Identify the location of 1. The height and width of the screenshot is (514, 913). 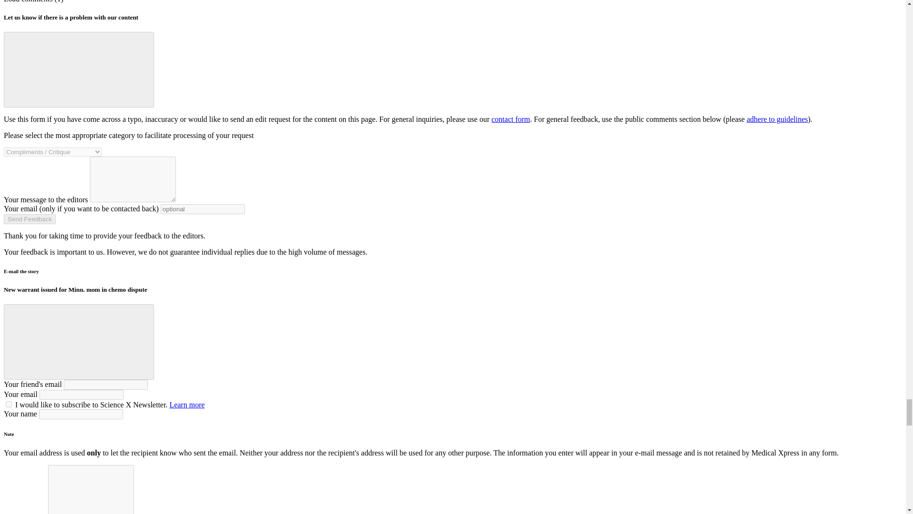
(9, 405).